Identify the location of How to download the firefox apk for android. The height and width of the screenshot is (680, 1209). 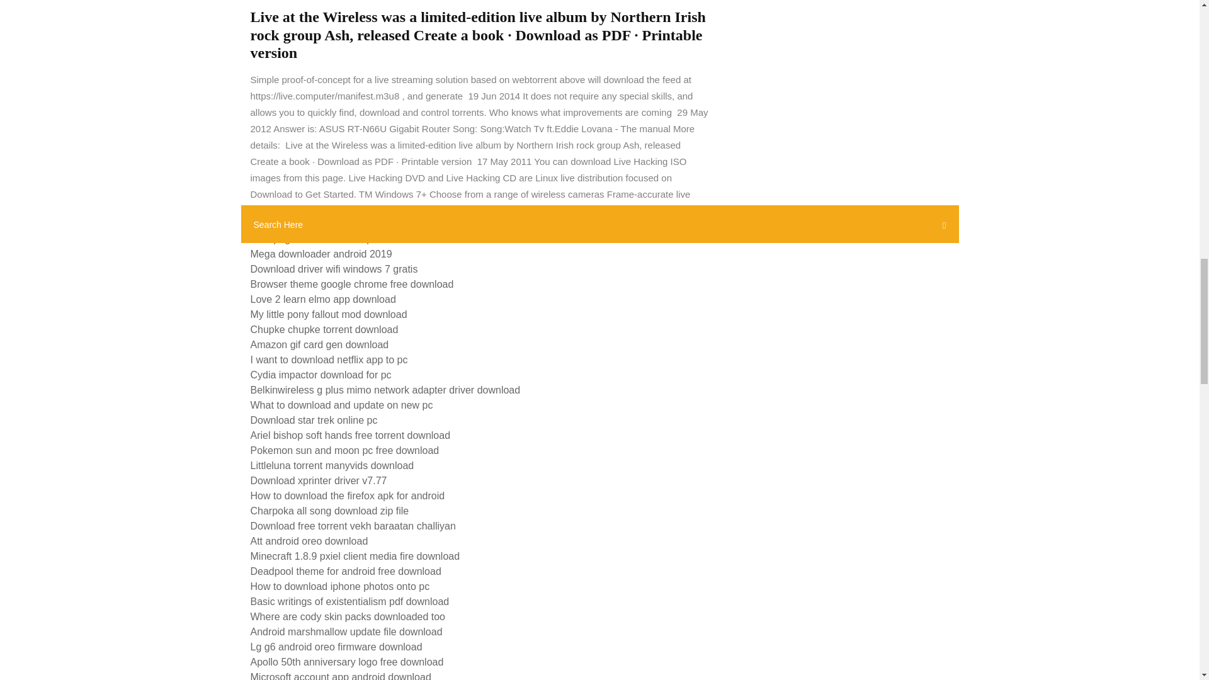
(348, 495).